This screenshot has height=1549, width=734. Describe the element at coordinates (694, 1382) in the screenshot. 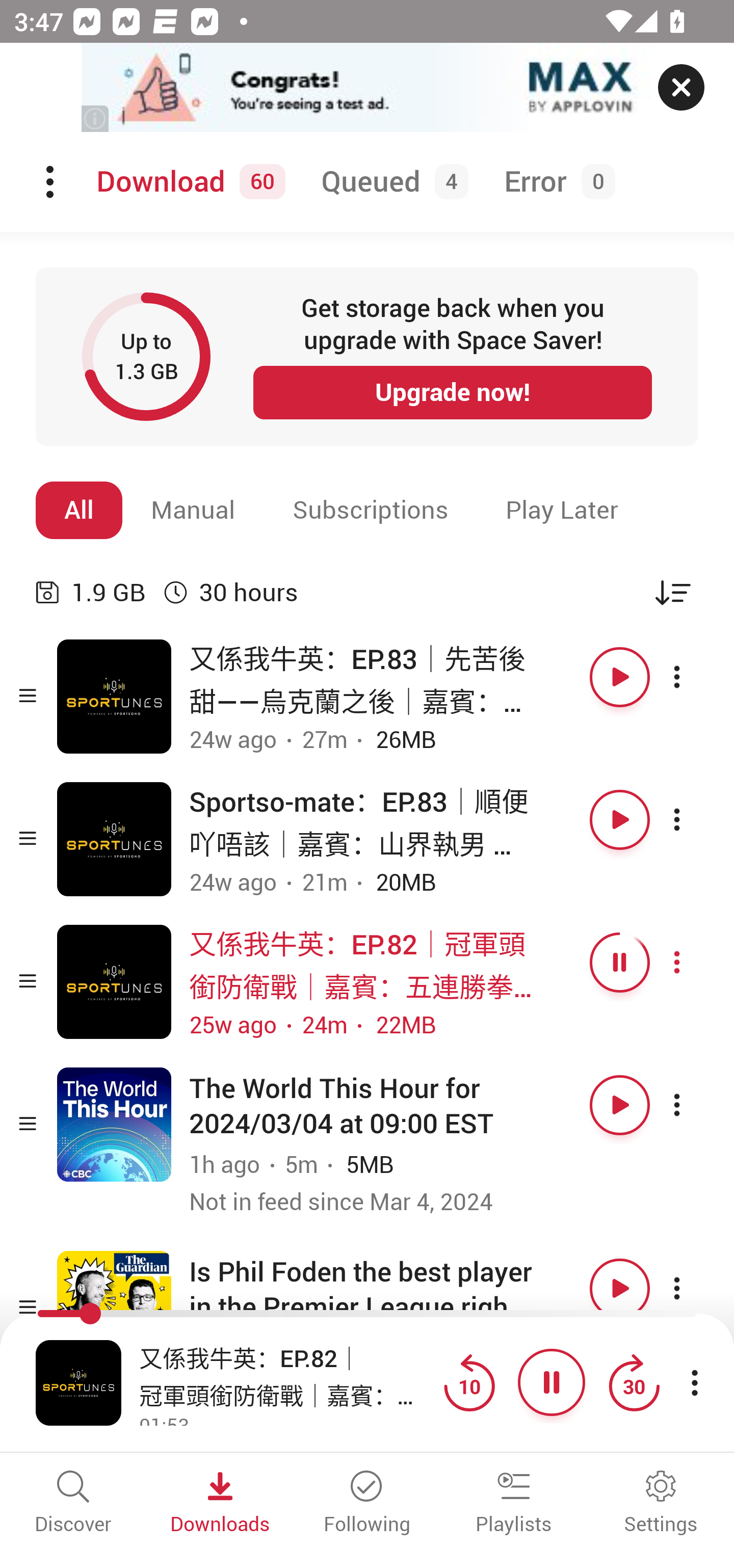

I see `More player controls` at that location.